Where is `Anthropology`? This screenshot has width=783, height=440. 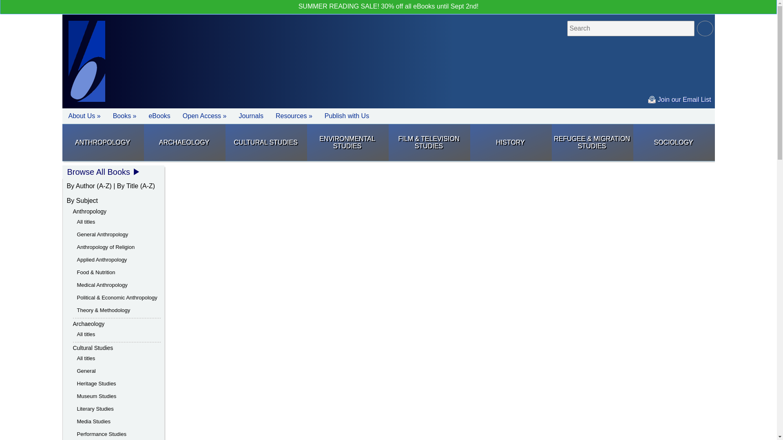
Anthropology is located at coordinates (102, 143).